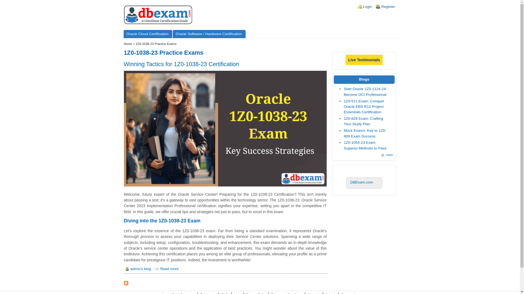 This screenshot has height=294, width=524. Describe the element at coordinates (387, 155) in the screenshot. I see `more` at that location.